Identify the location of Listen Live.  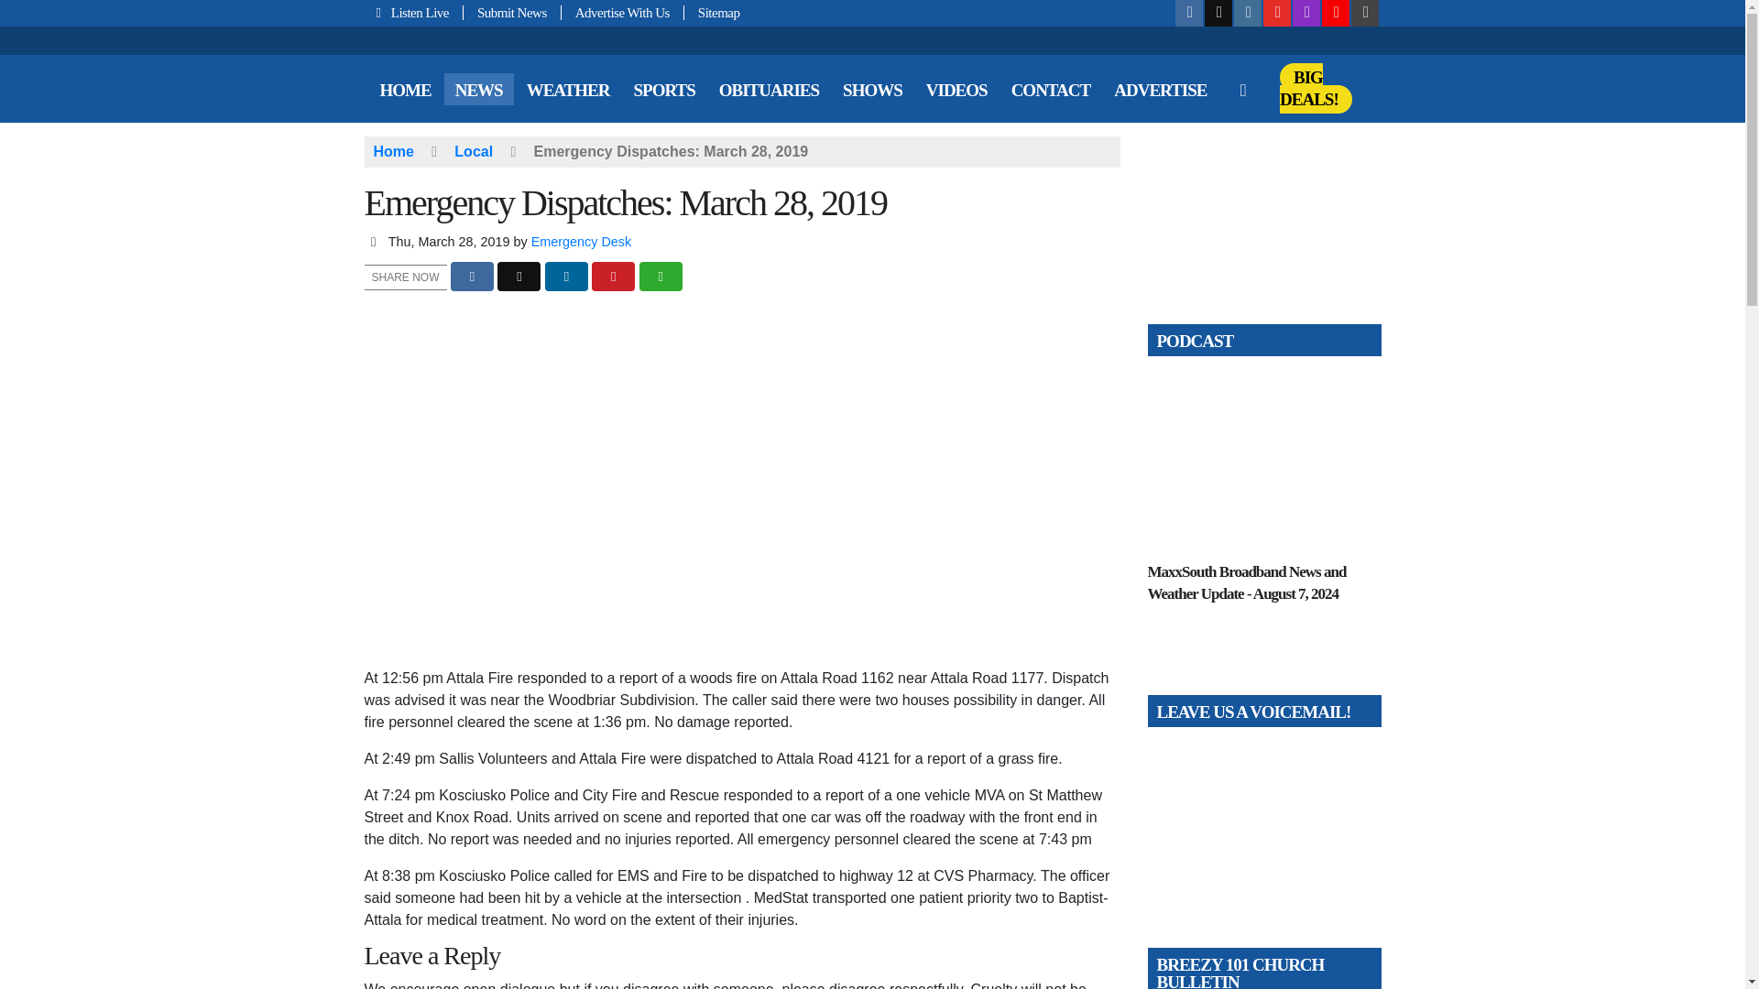
(414, 13).